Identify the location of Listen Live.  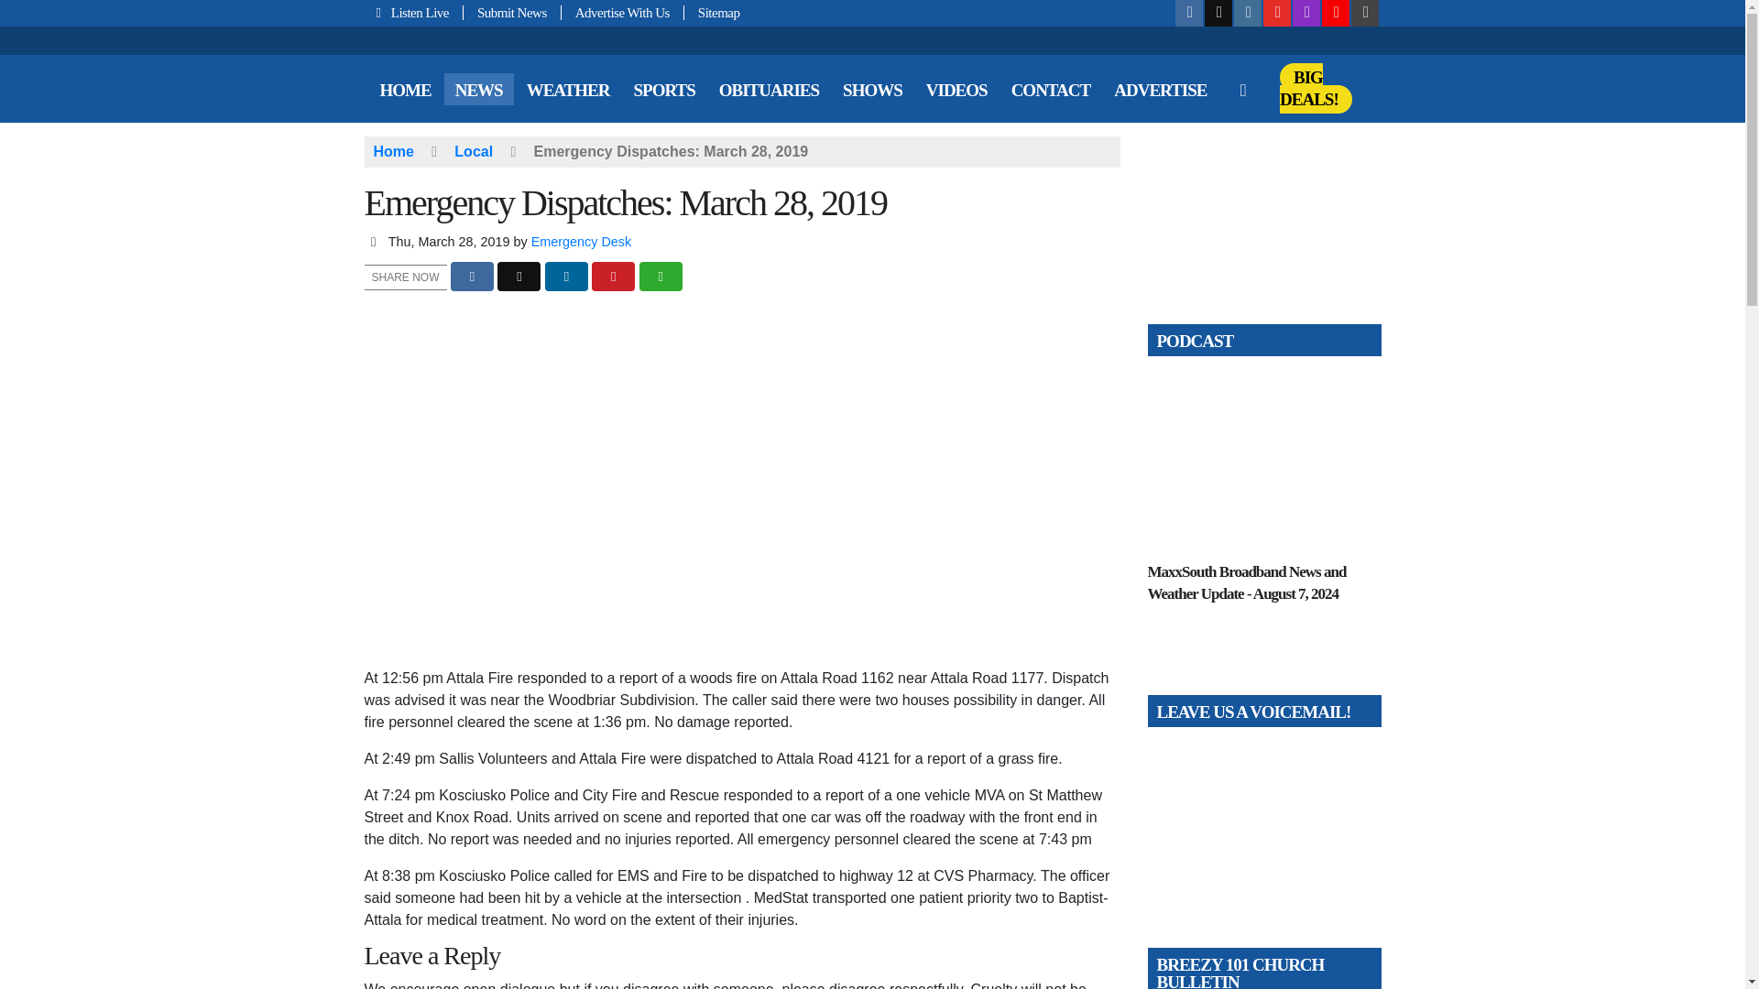
(414, 13).